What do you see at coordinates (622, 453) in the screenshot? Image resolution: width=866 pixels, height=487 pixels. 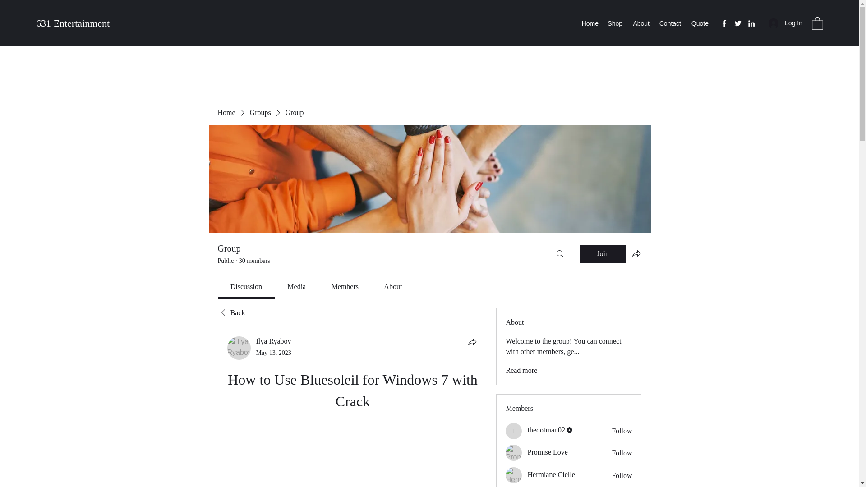 I see `Follow` at bounding box center [622, 453].